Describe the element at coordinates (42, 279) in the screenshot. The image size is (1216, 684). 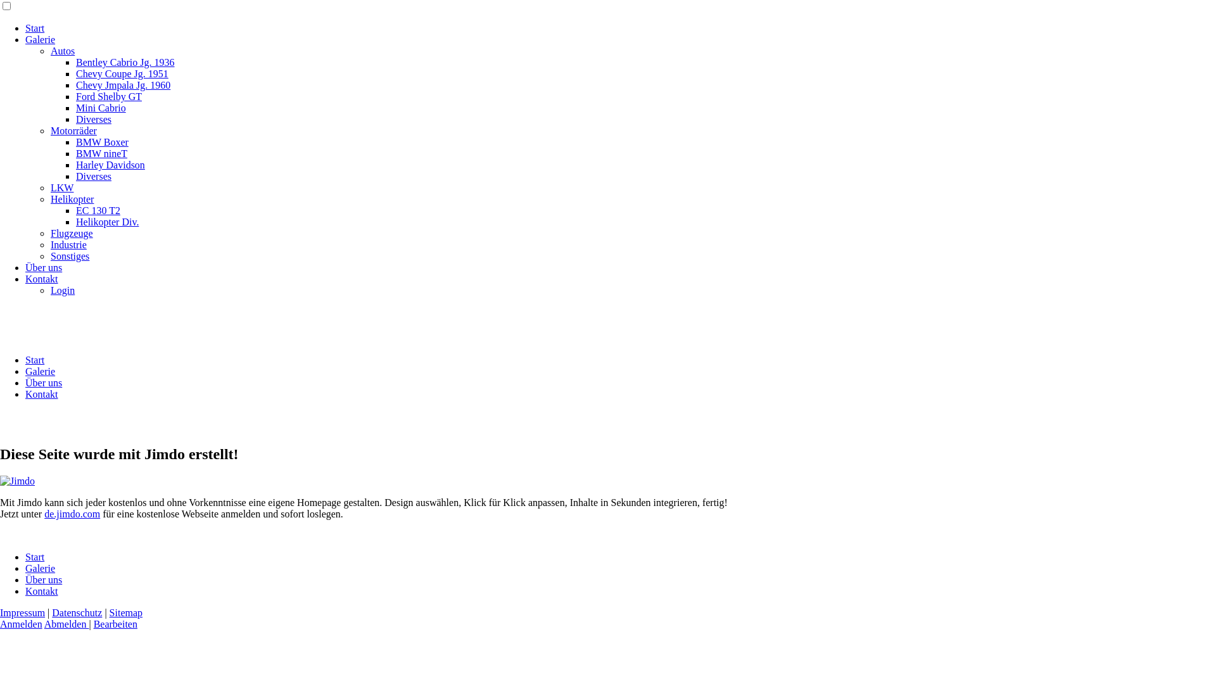
I see `Kontakt` at that location.